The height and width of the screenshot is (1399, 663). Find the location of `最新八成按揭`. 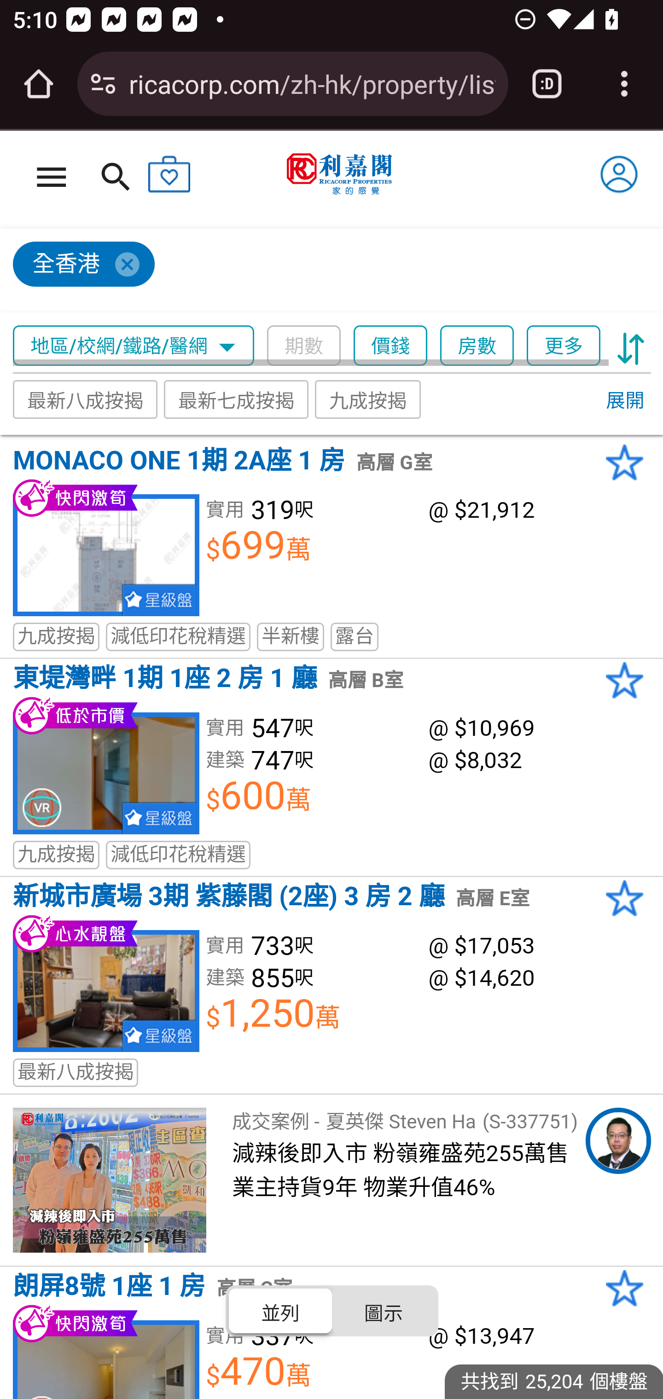

最新八成按揭 is located at coordinates (86, 399).